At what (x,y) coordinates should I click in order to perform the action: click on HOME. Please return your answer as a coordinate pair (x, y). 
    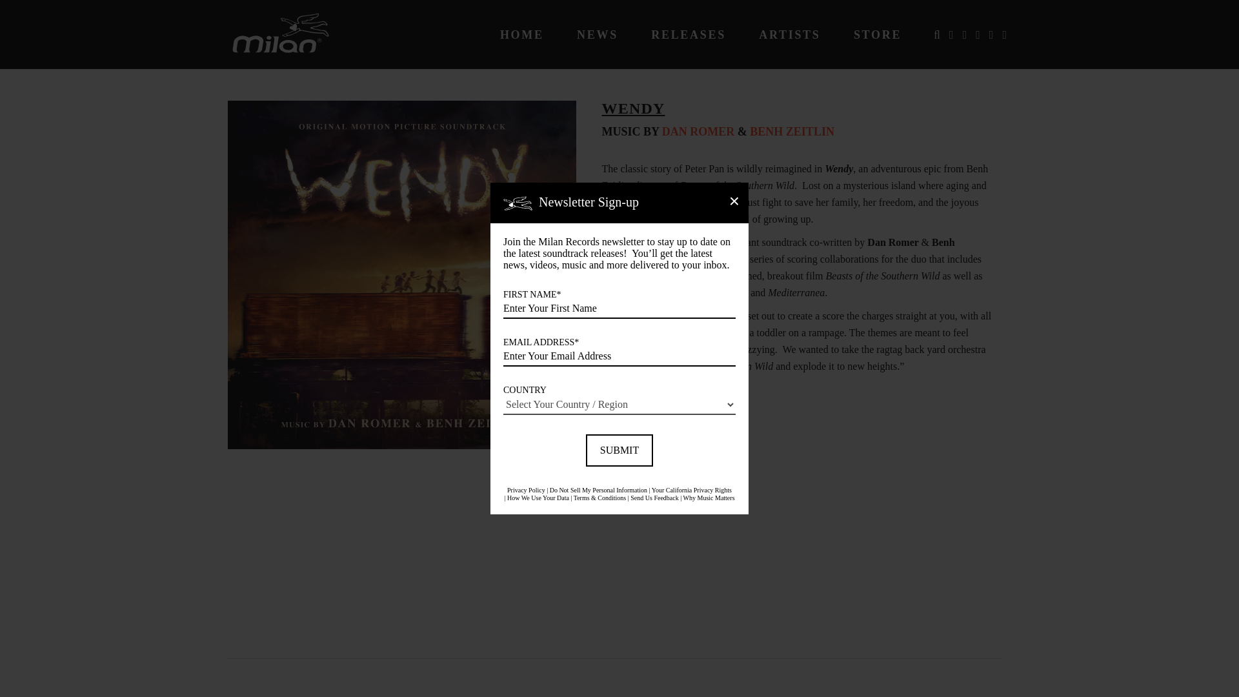
    Looking at the image, I should click on (521, 35).